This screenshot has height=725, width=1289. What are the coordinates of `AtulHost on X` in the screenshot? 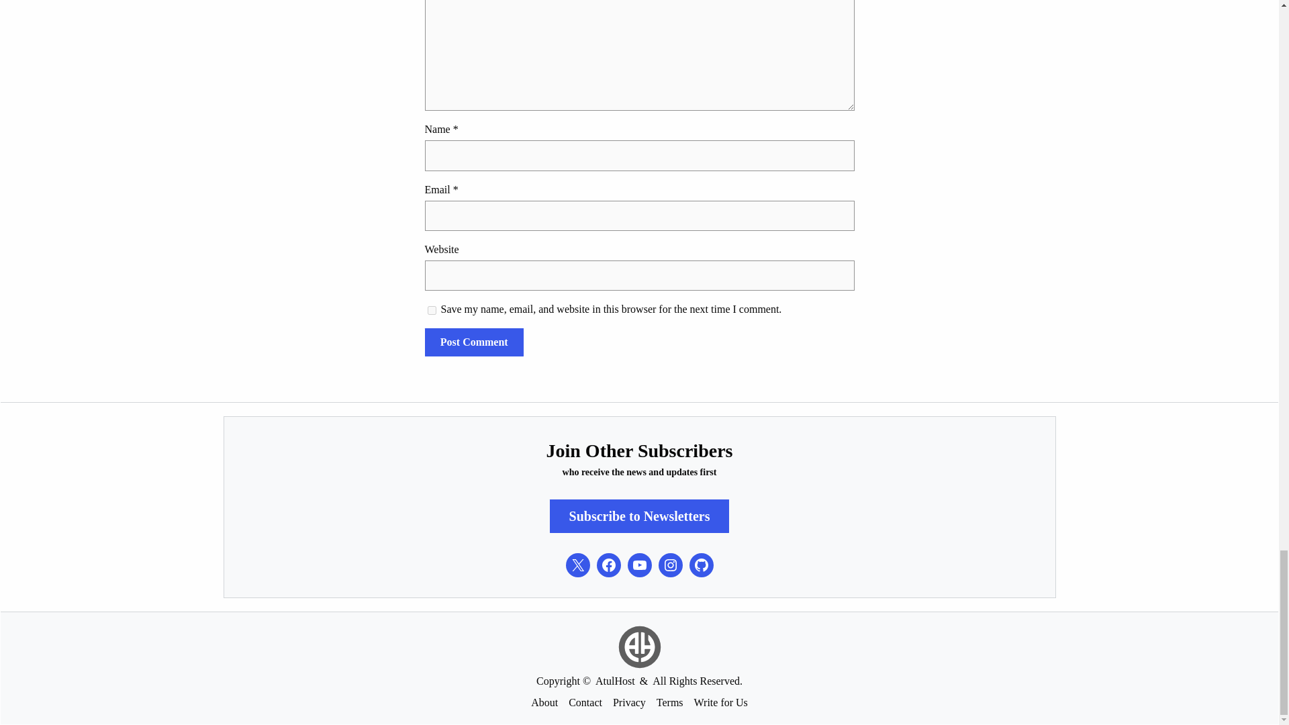 It's located at (577, 565).